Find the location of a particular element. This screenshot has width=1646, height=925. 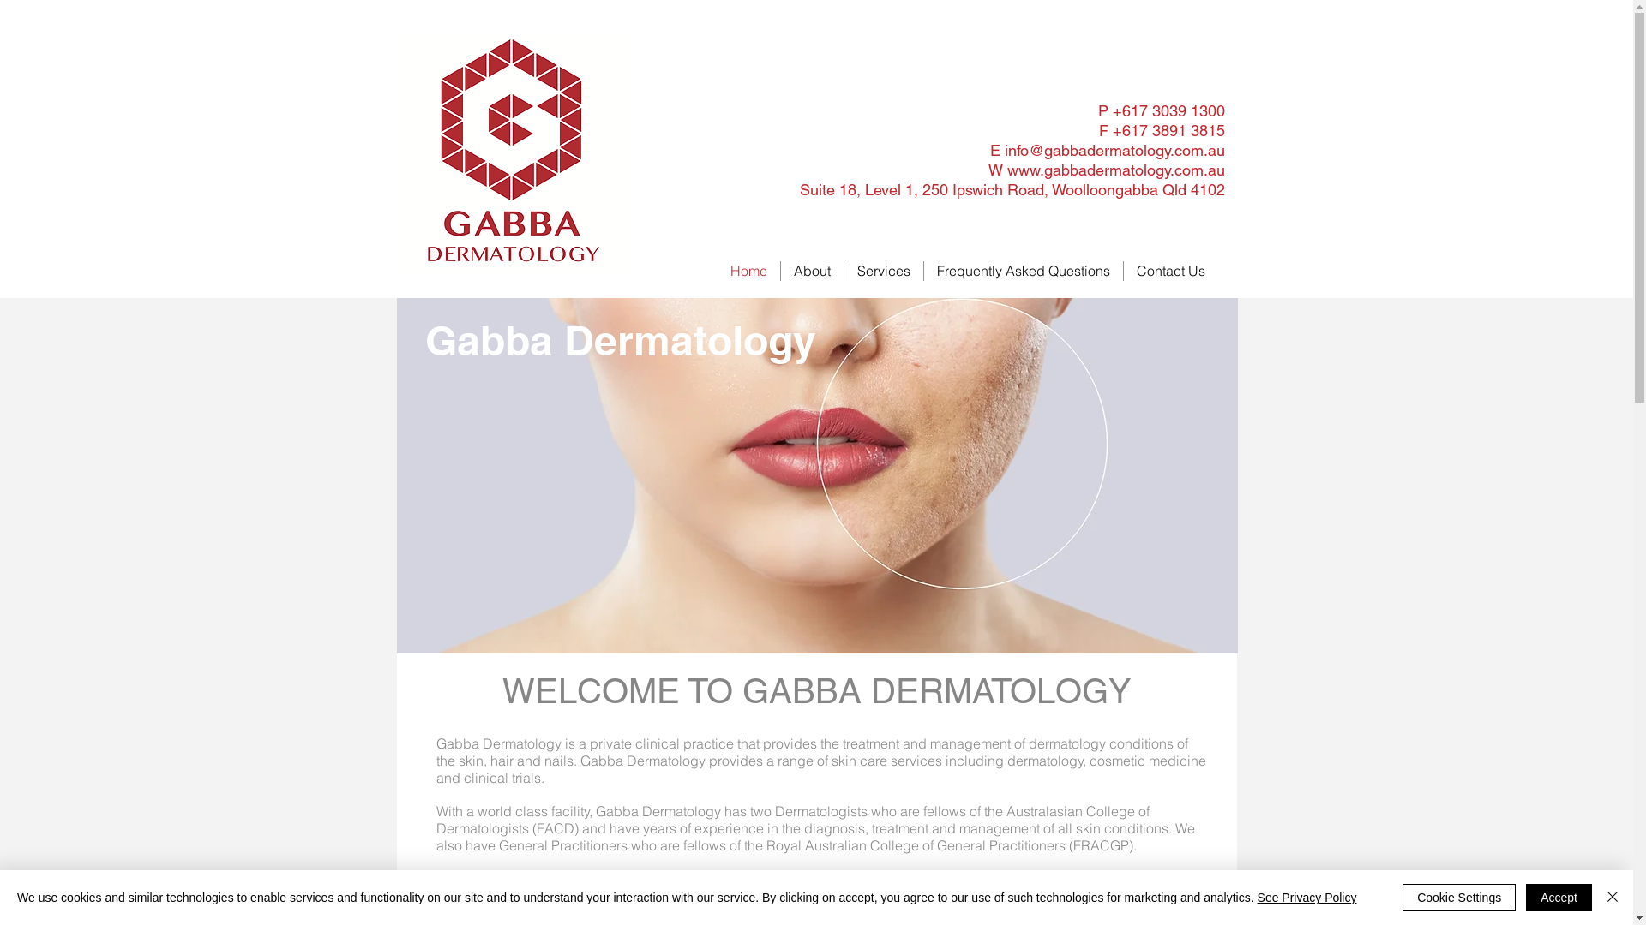

Cookie Settings is located at coordinates (1459, 898).